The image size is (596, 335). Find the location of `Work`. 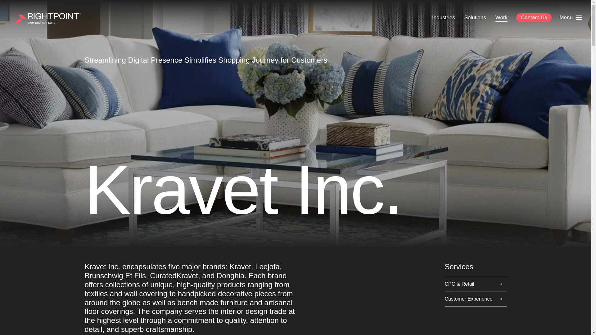

Work is located at coordinates (501, 17).